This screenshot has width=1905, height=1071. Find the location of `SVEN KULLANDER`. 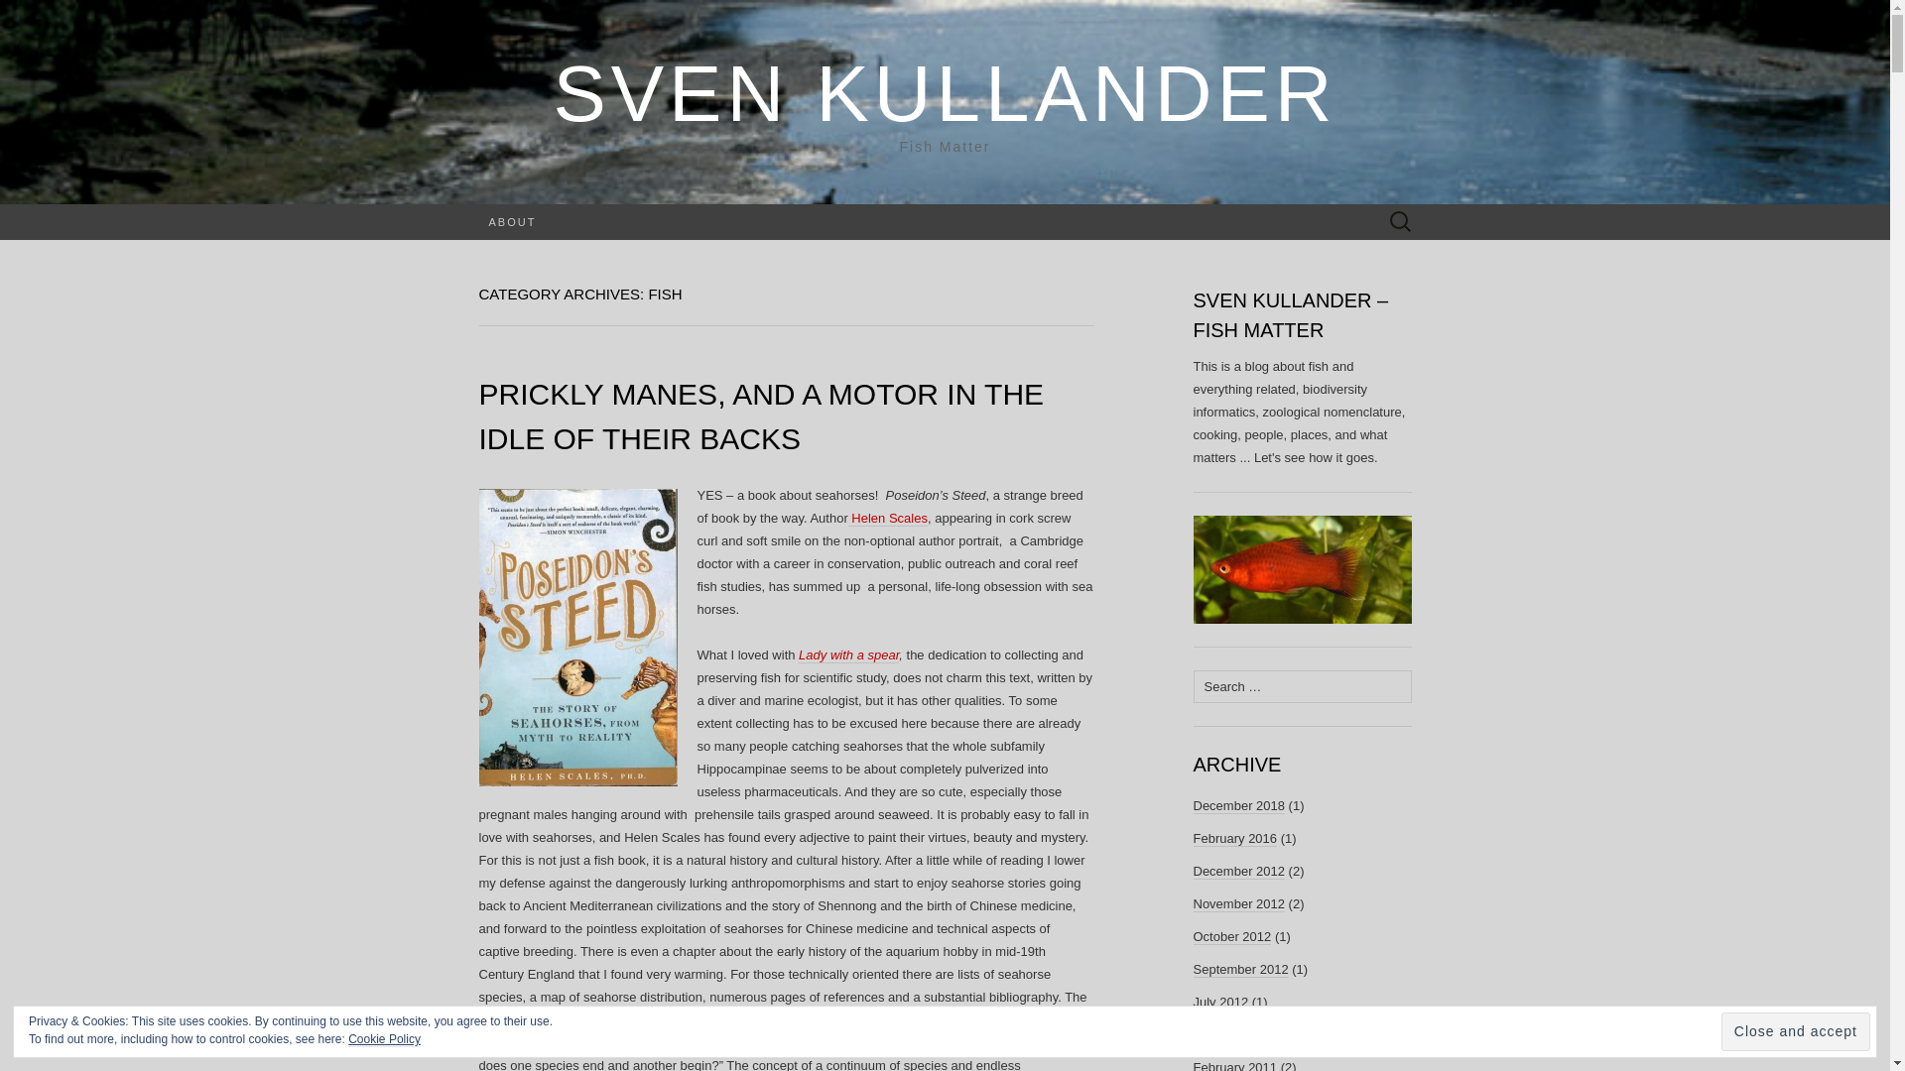

SVEN KULLANDER is located at coordinates (945, 93).